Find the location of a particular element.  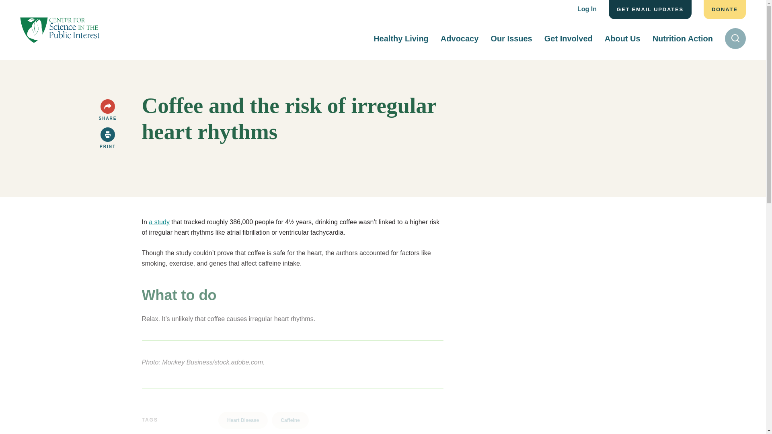

Healthy Living is located at coordinates (401, 38).